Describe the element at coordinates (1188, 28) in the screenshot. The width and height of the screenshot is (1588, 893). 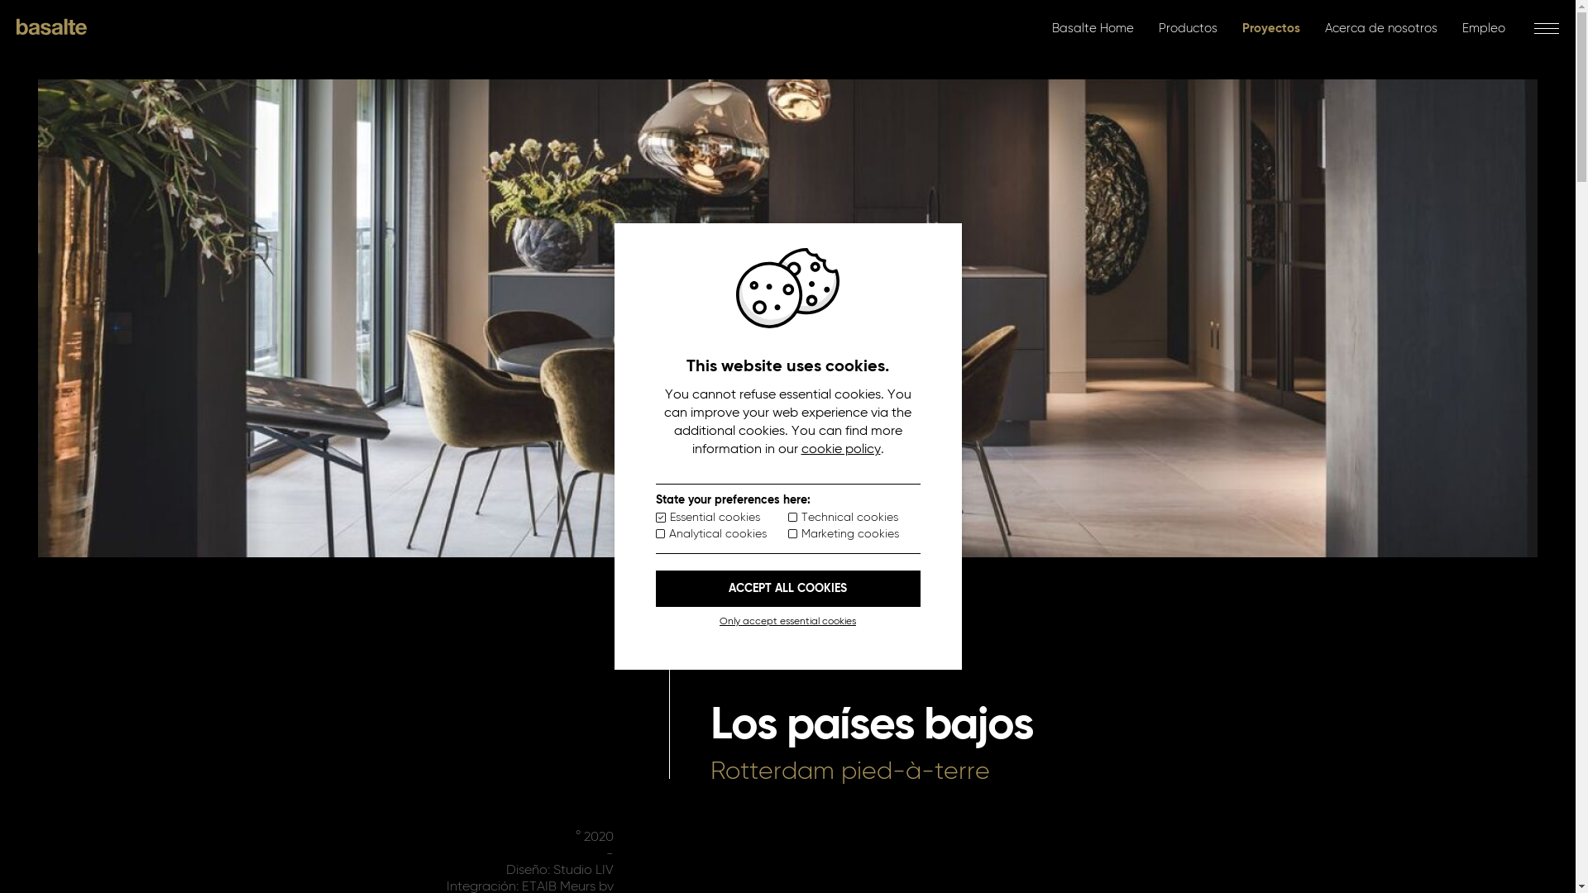
I see `Productos` at that location.